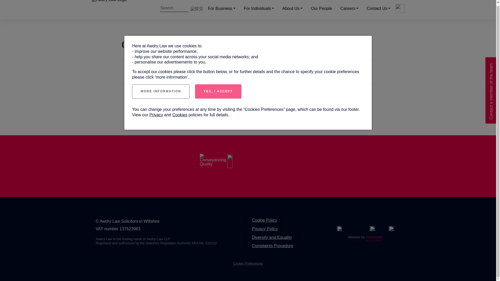 The width and height of the screenshot is (500, 281). I want to click on Diversity and Equality Report, so click(272, 237).